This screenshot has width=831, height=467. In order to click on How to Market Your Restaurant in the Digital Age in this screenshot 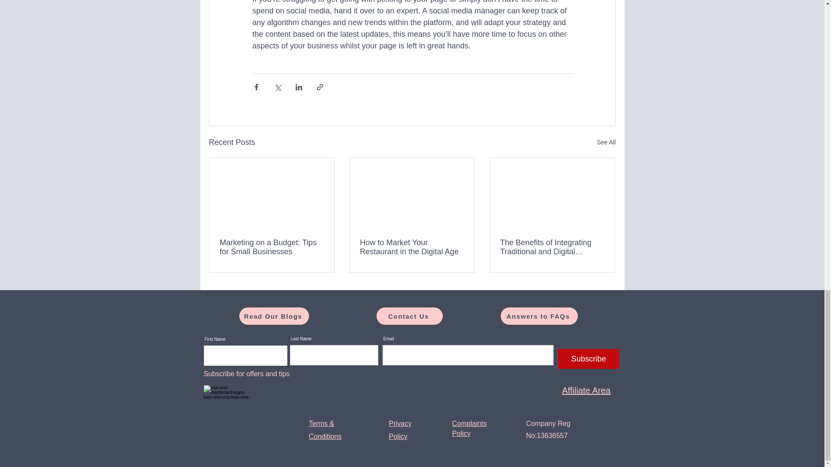, I will do `click(412, 247)`.